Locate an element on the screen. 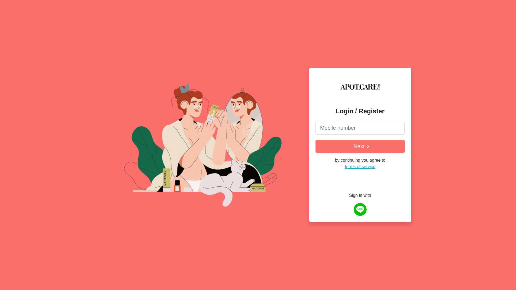 Image resolution: width=516 pixels, height=290 pixels. terms of service is located at coordinates (360, 166).